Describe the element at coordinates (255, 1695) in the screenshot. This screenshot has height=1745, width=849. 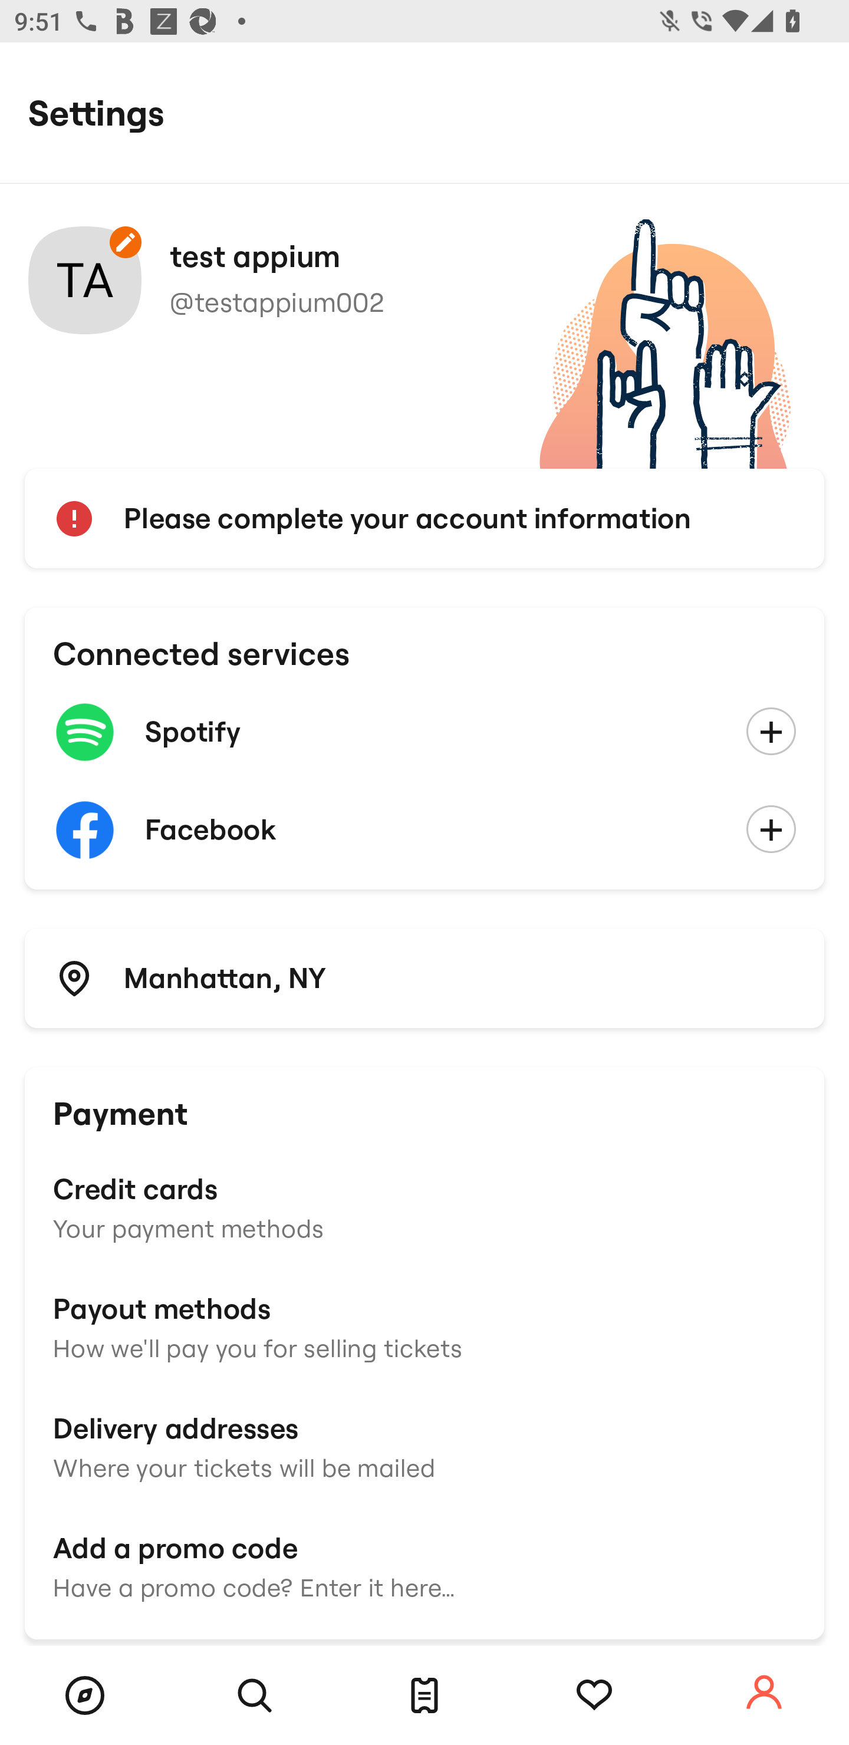
I see `Search` at that location.